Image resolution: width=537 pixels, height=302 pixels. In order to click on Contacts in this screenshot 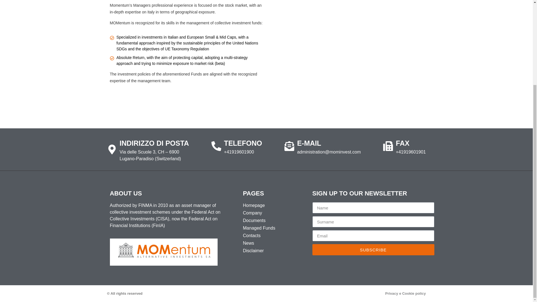, I will do `click(272, 235)`.